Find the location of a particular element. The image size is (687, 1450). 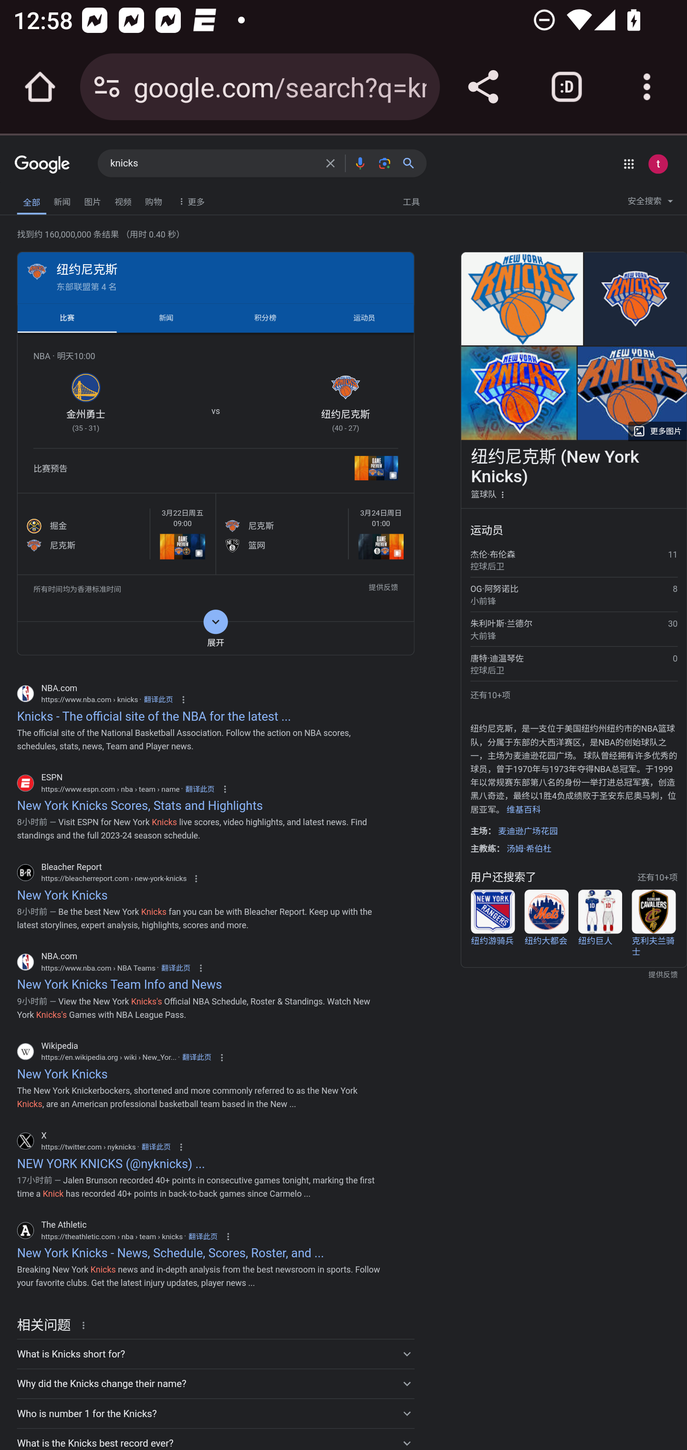

What is Knicks short for? is located at coordinates (215, 1353).